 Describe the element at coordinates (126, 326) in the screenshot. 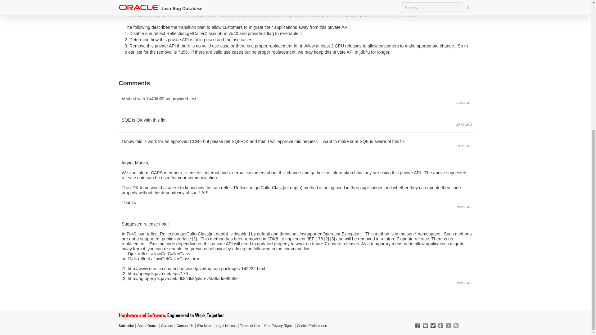

I see `Subscribe` at that location.